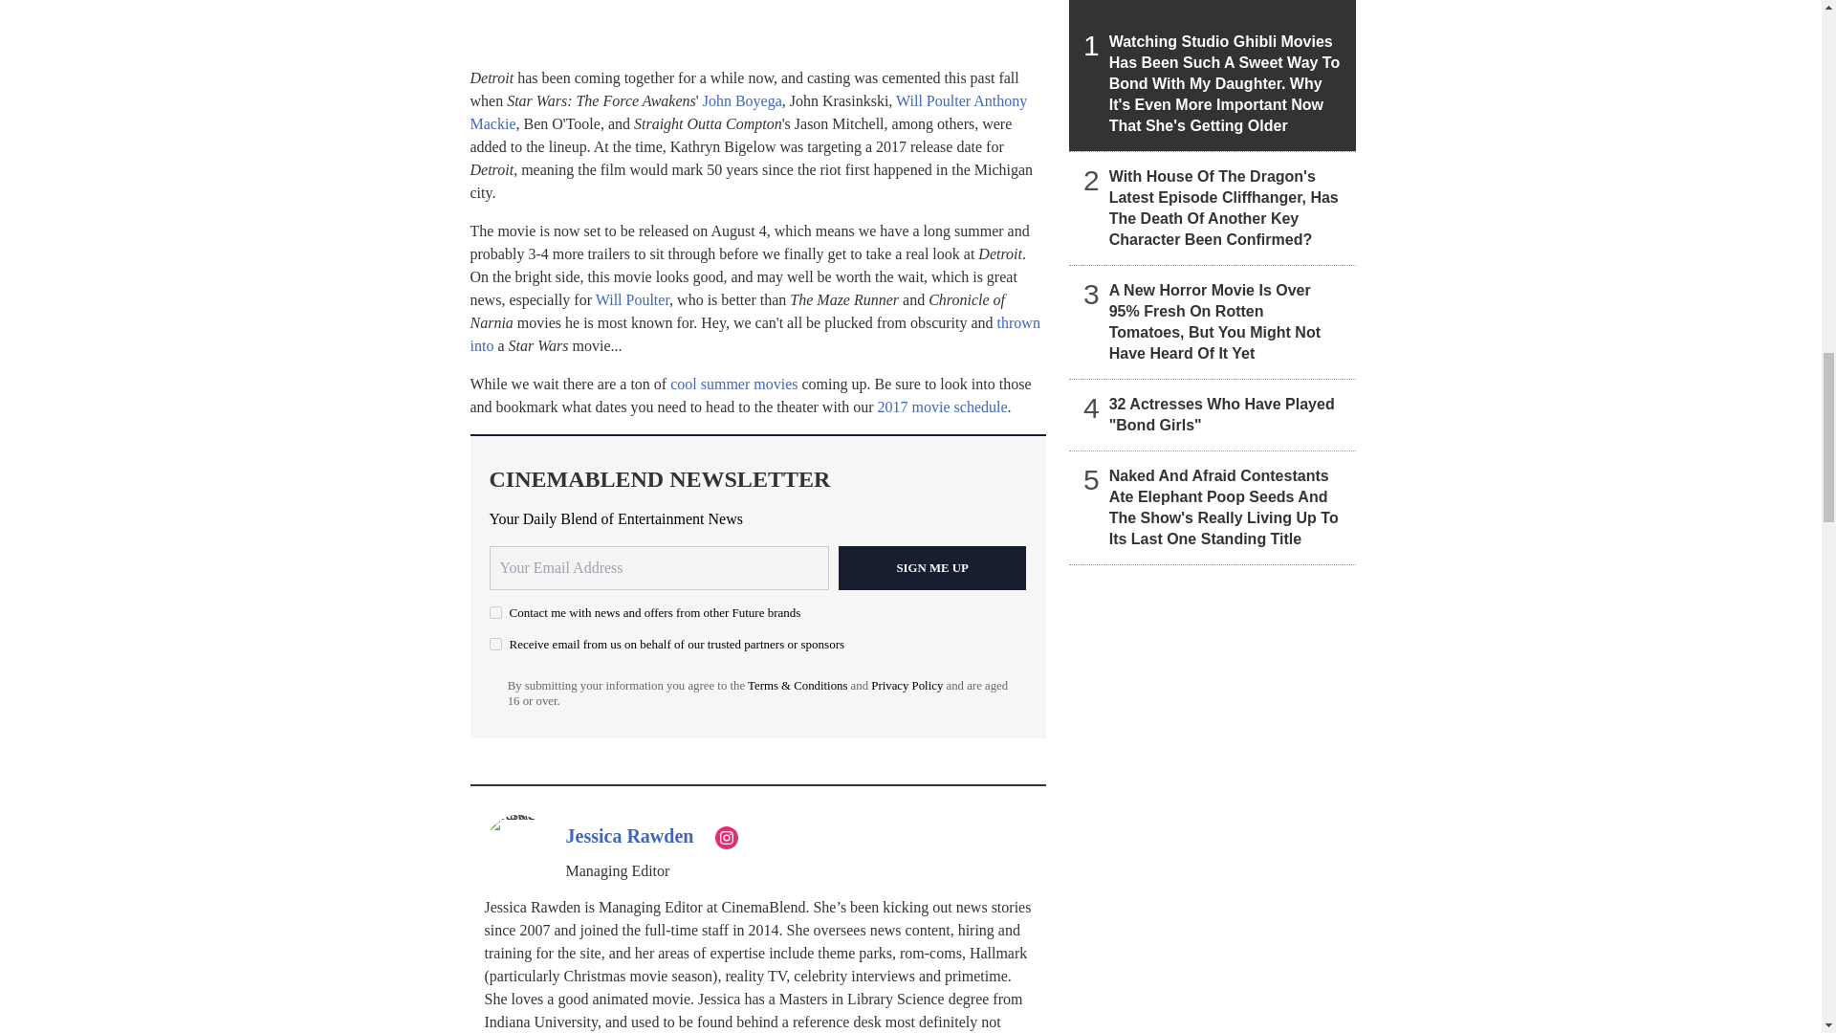 This screenshot has height=1033, width=1836. I want to click on on, so click(495, 645).